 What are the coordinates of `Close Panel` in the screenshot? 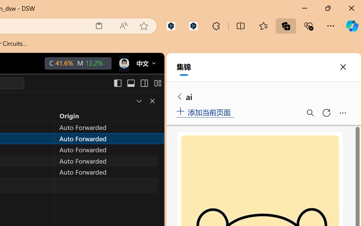 It's located at (152, 101).